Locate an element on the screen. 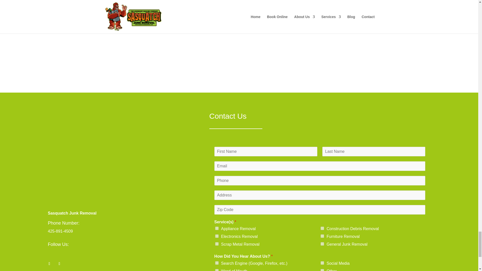 The height and width of the screenshot is (271, 482). Word of Mouth is located at coordinates (217, 270).